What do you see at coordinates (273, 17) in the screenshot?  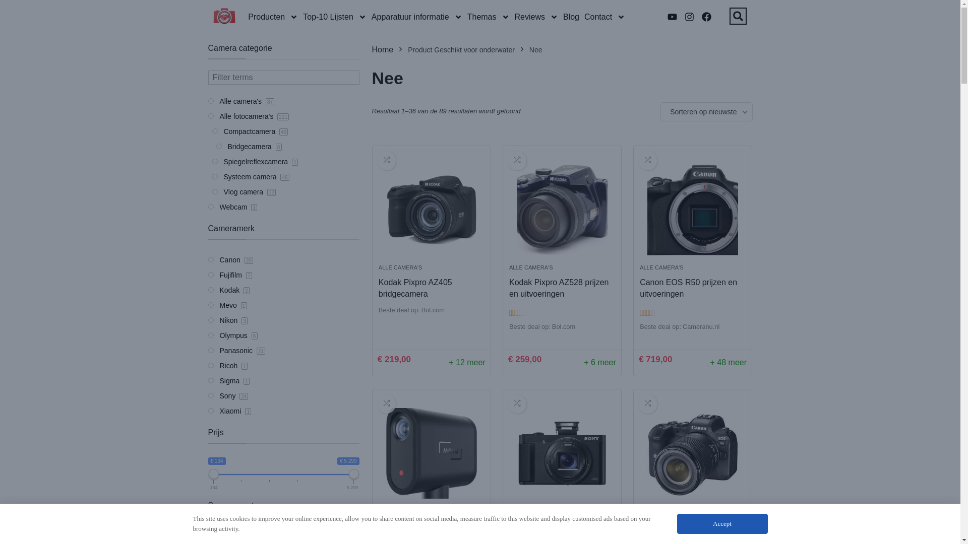 I see `Producten` at bounding box center [273, 17].